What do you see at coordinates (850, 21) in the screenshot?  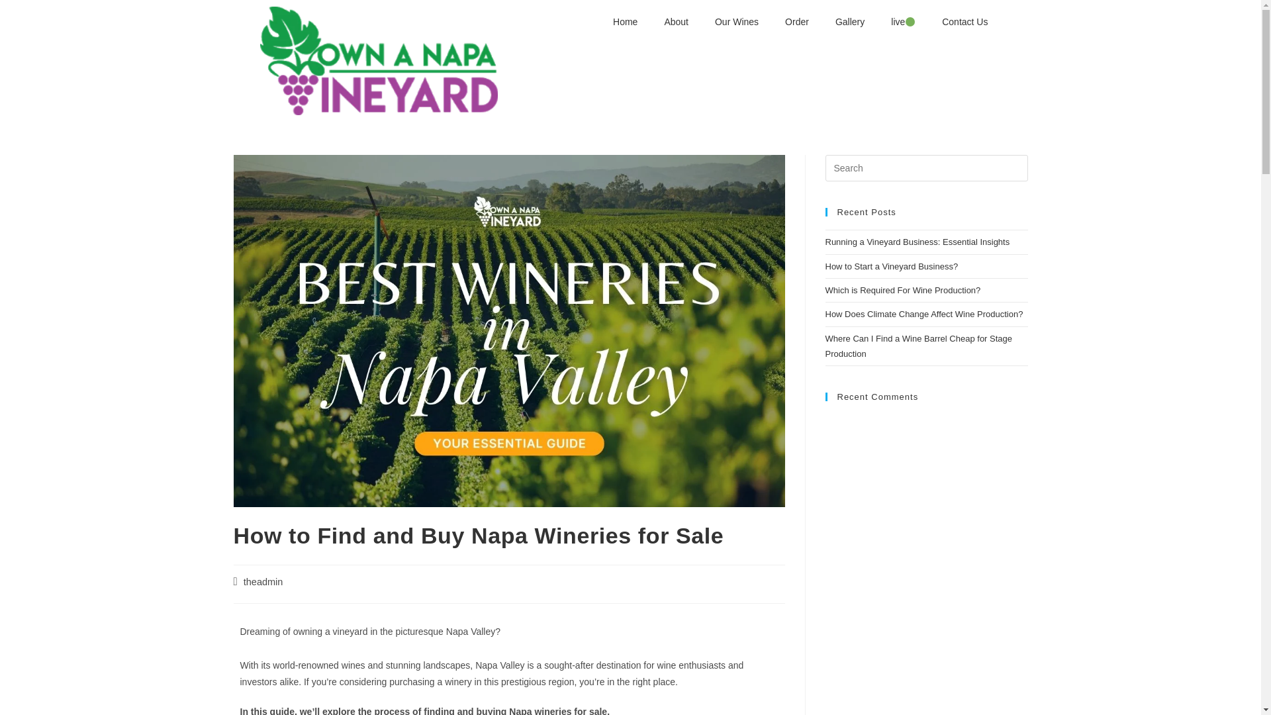 I see `Gallery` at bounding box center [850, 21].